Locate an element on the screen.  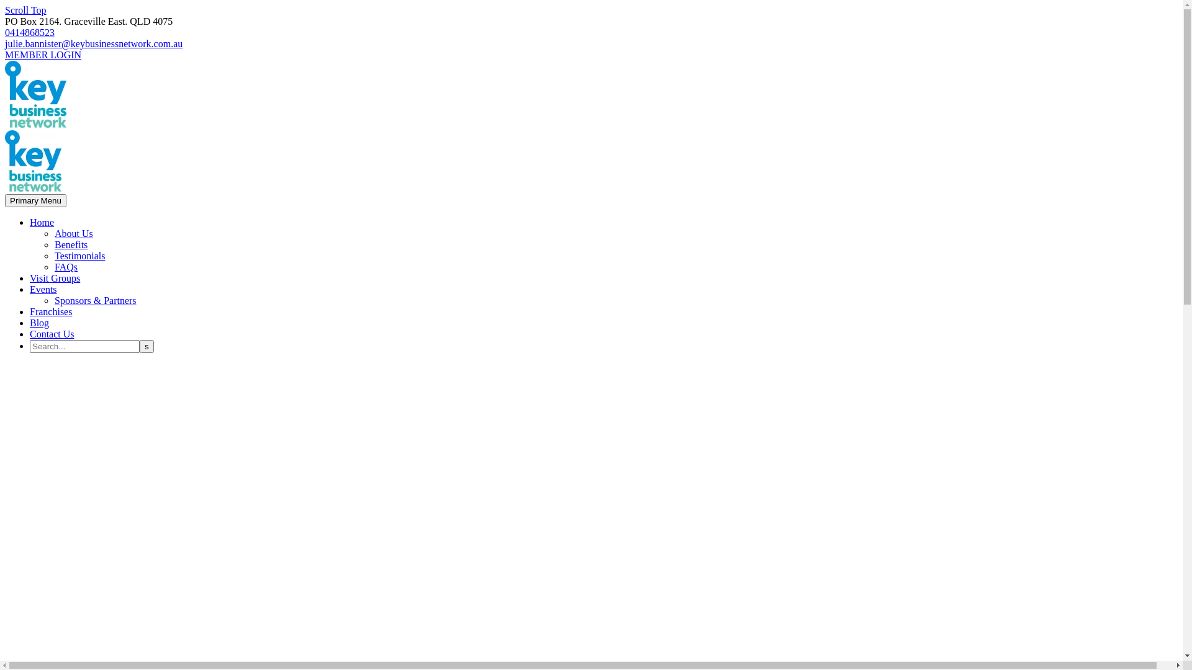
Primary Menu is located at coordinates (36, 201).